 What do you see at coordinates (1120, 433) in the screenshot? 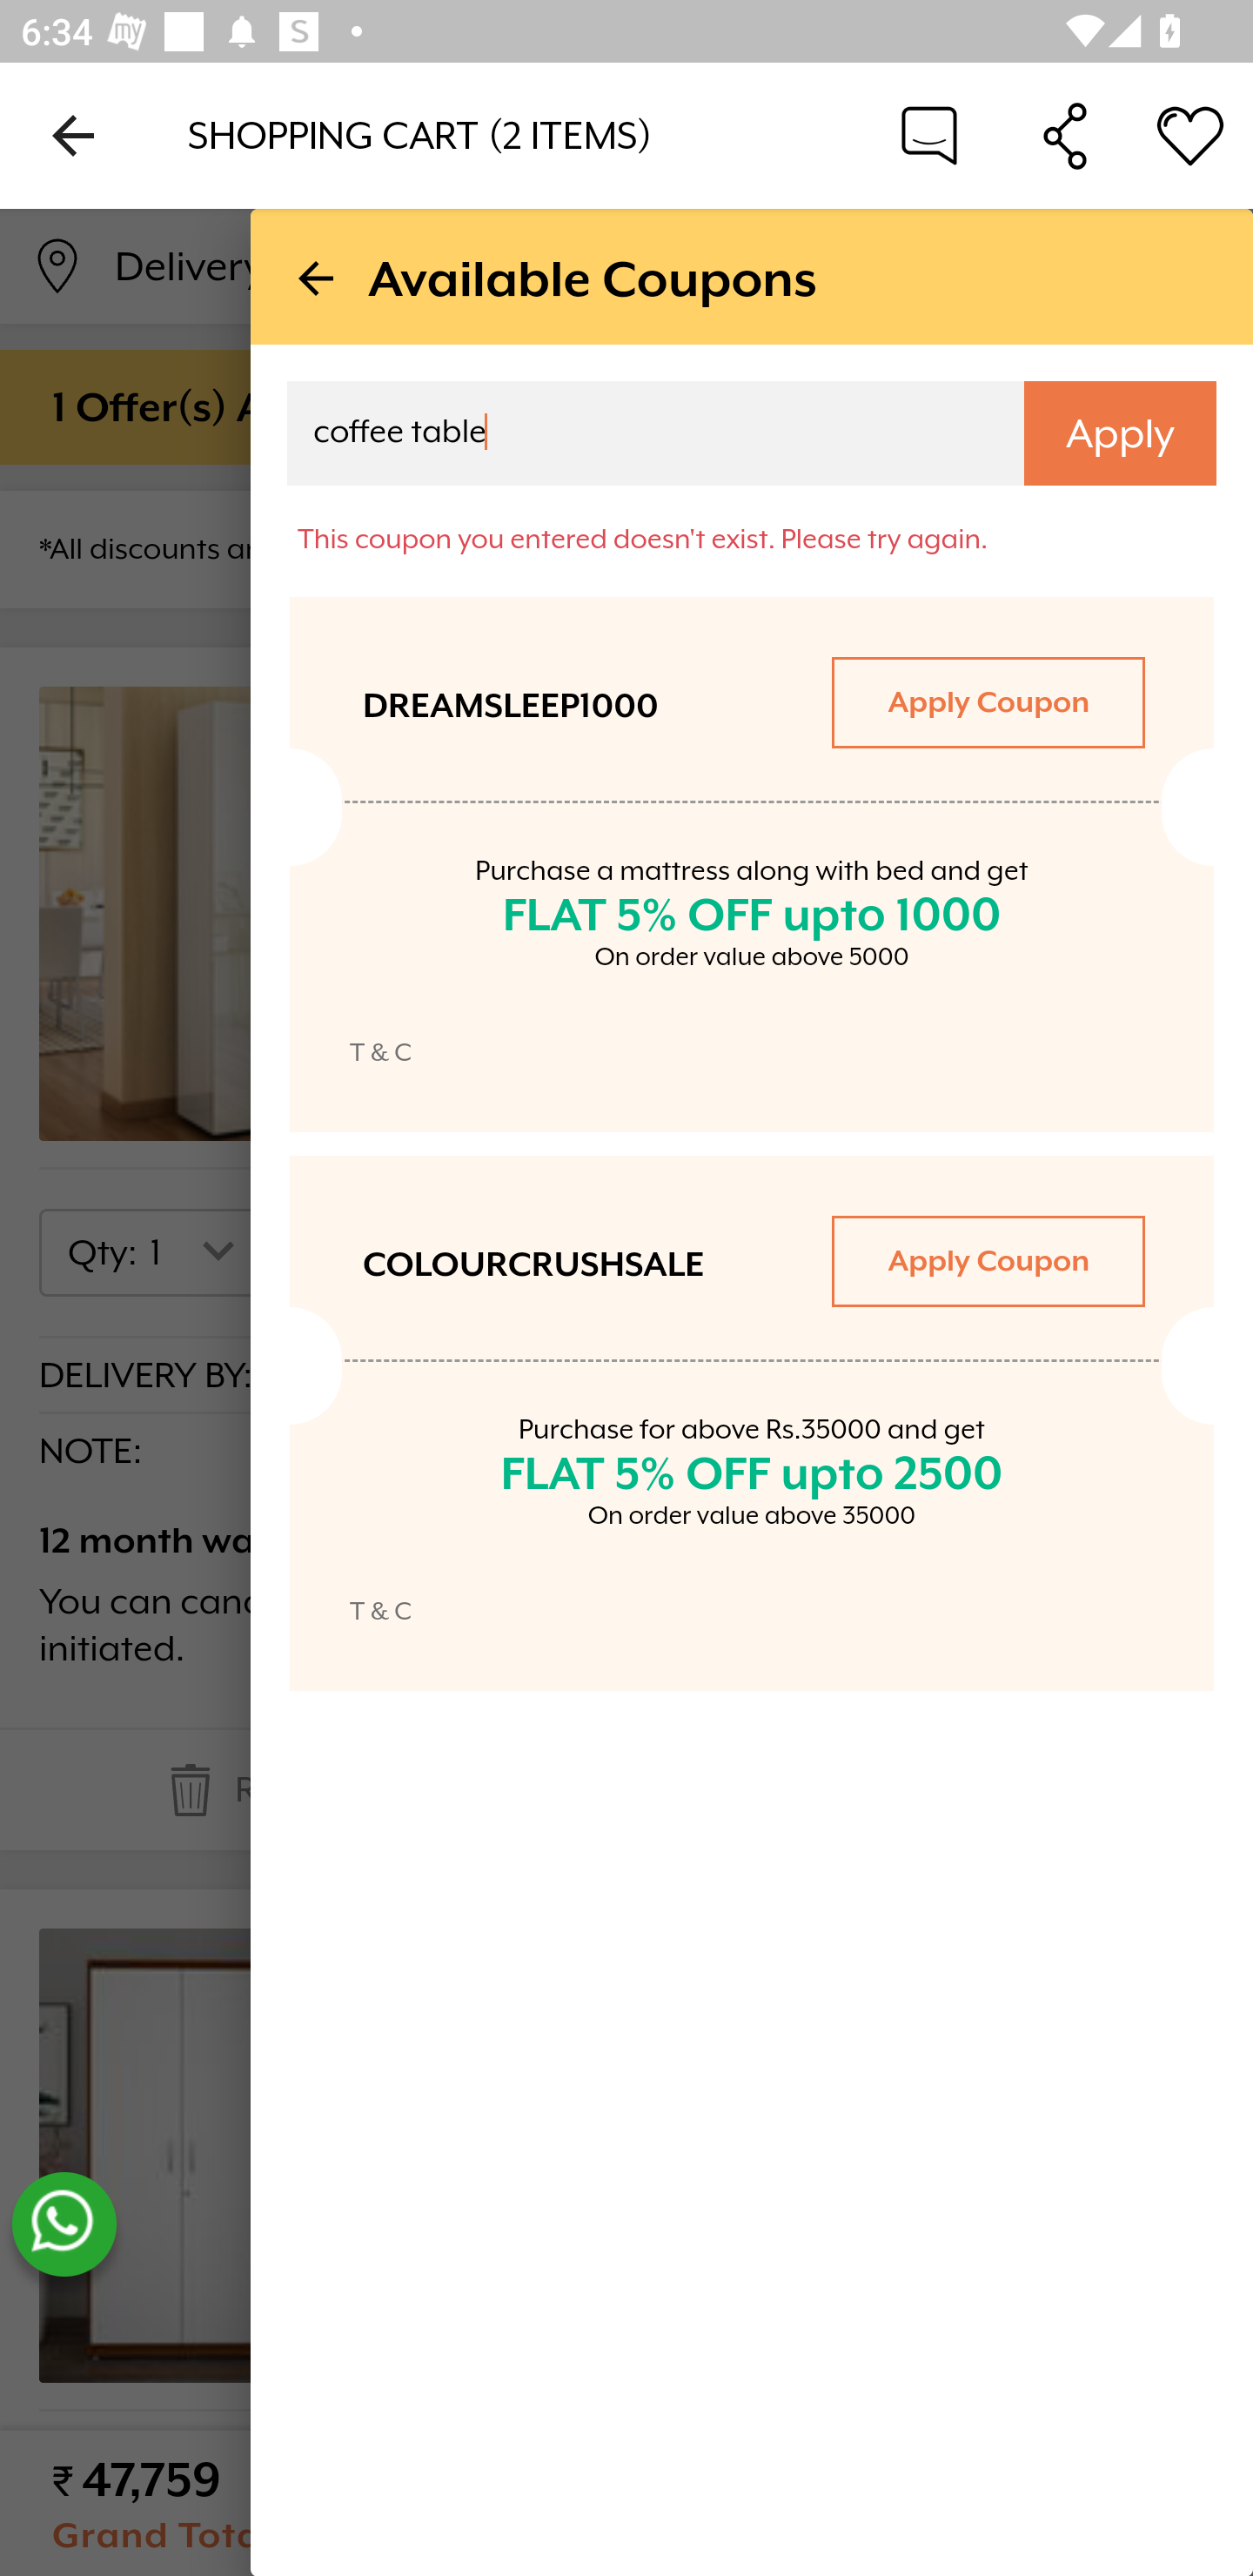
I see `Apply` at bounding box center [1120, 433].